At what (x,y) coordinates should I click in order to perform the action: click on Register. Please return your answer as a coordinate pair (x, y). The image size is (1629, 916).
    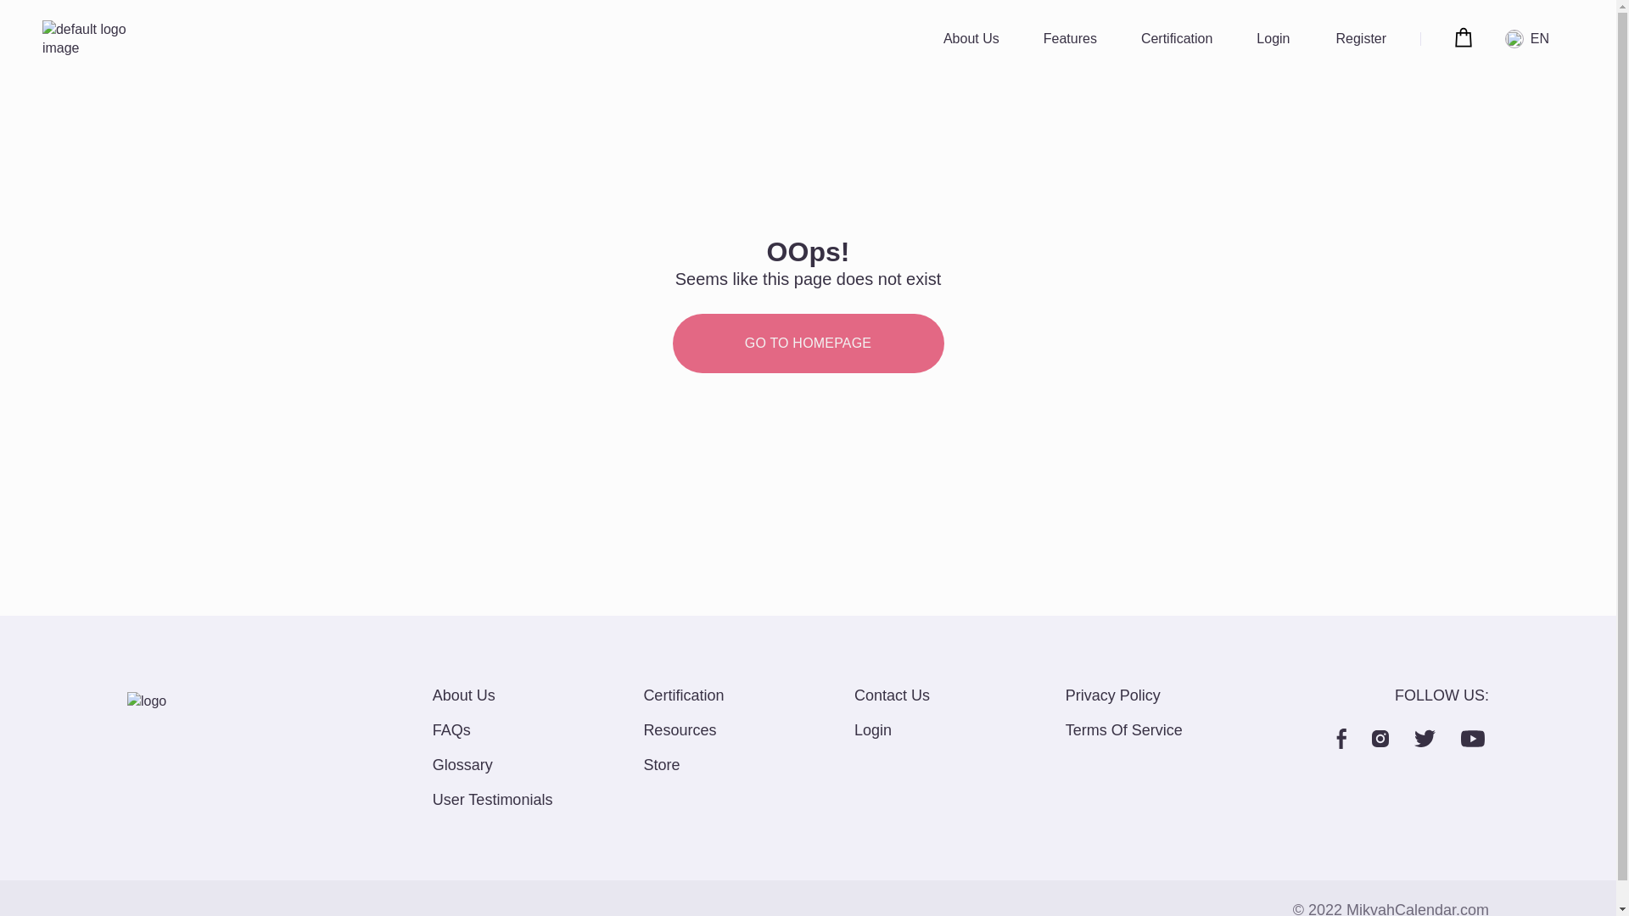
    Looking at the image, I should click on (1361, 39).